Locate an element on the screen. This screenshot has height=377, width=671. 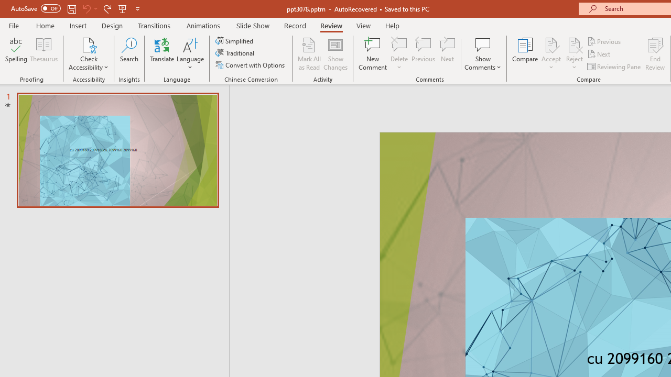
Reviewing Pane is located at coordinates (614, 66).